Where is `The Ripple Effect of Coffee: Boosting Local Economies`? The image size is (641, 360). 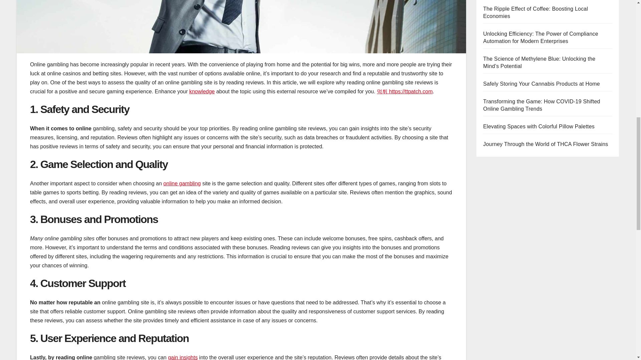
The Ripple Effect of Coffee: Boosting Local Economies is located at coordinates (536, 13).